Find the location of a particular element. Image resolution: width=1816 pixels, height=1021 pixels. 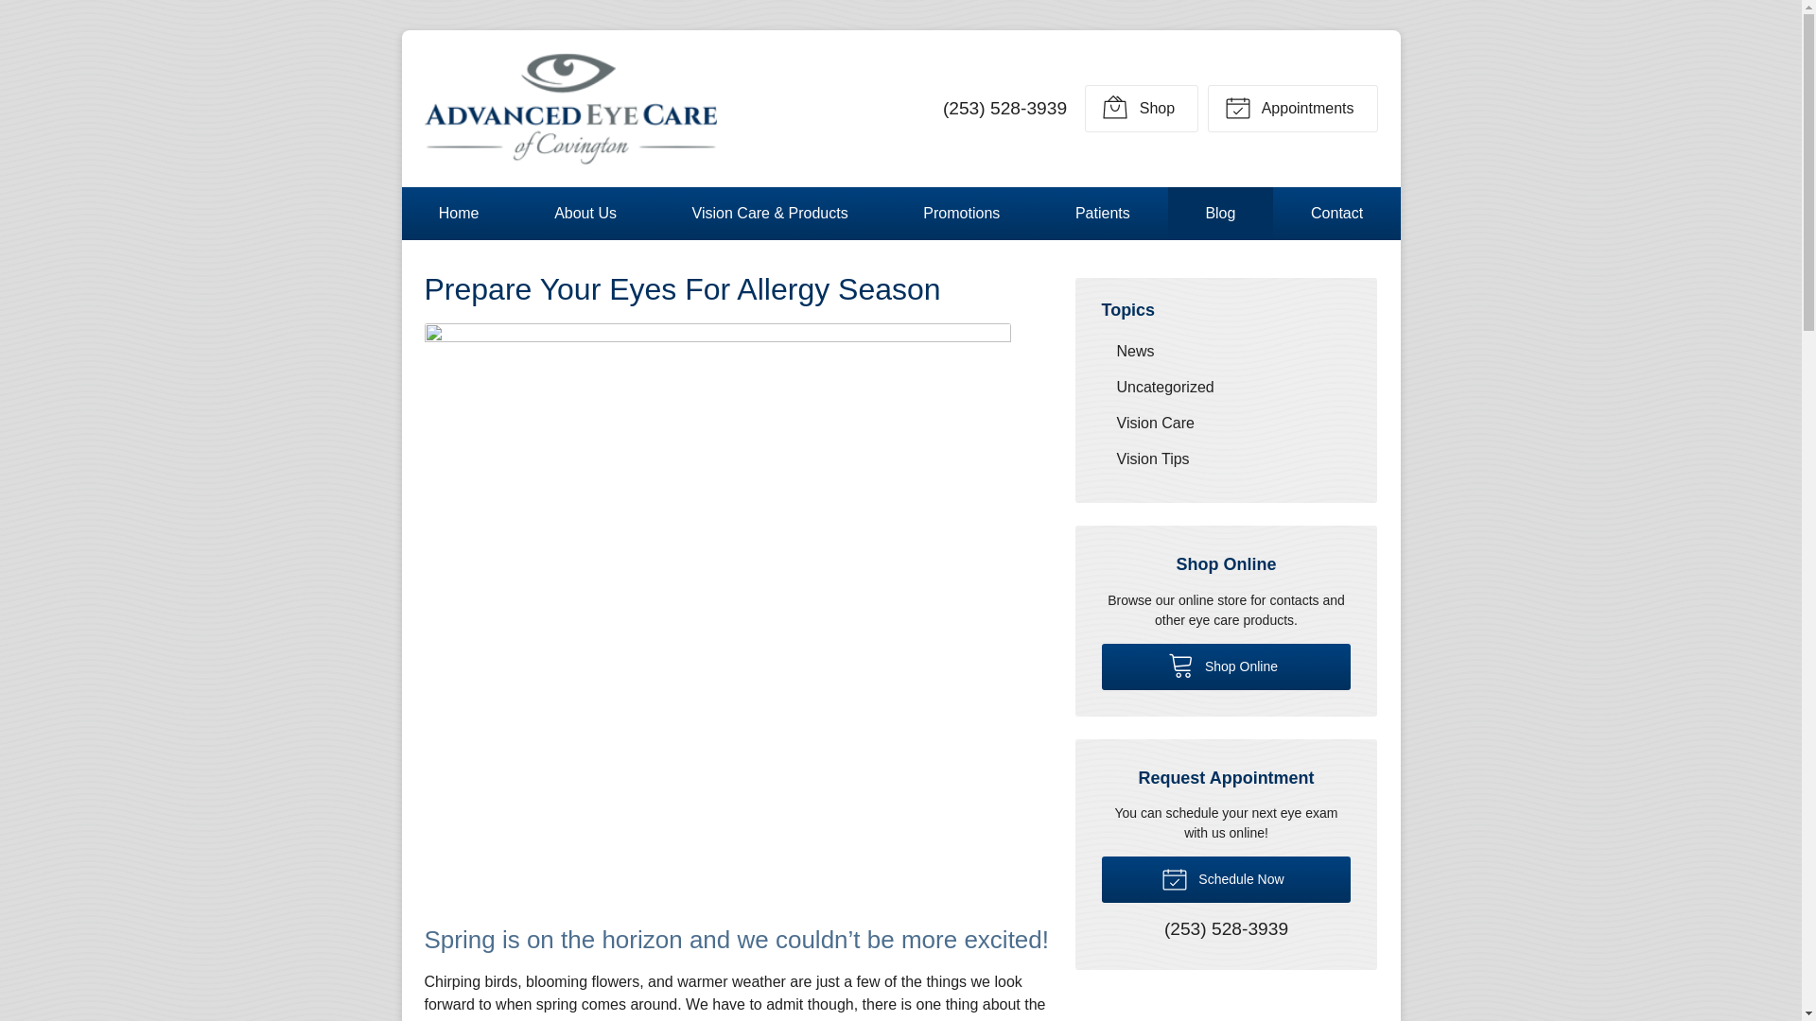

Call practice is located at coordinates (1004, 108).